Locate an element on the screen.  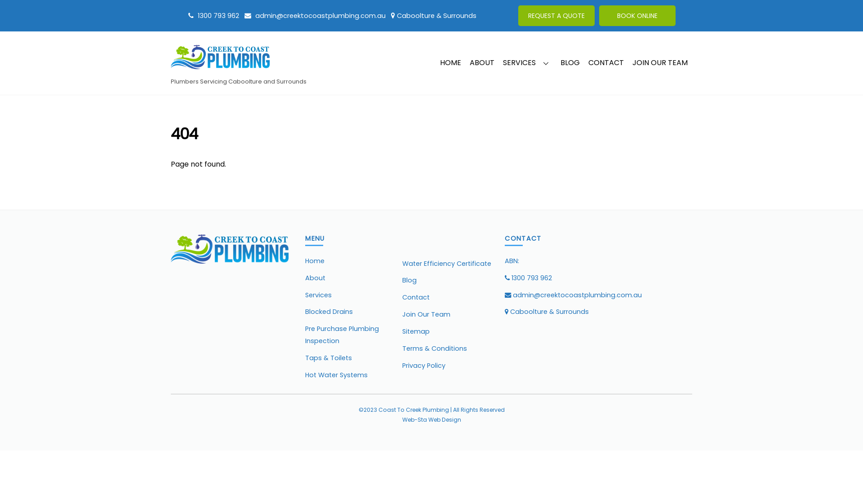
Web-Sta Web Design is located at coordinates (431, 419).